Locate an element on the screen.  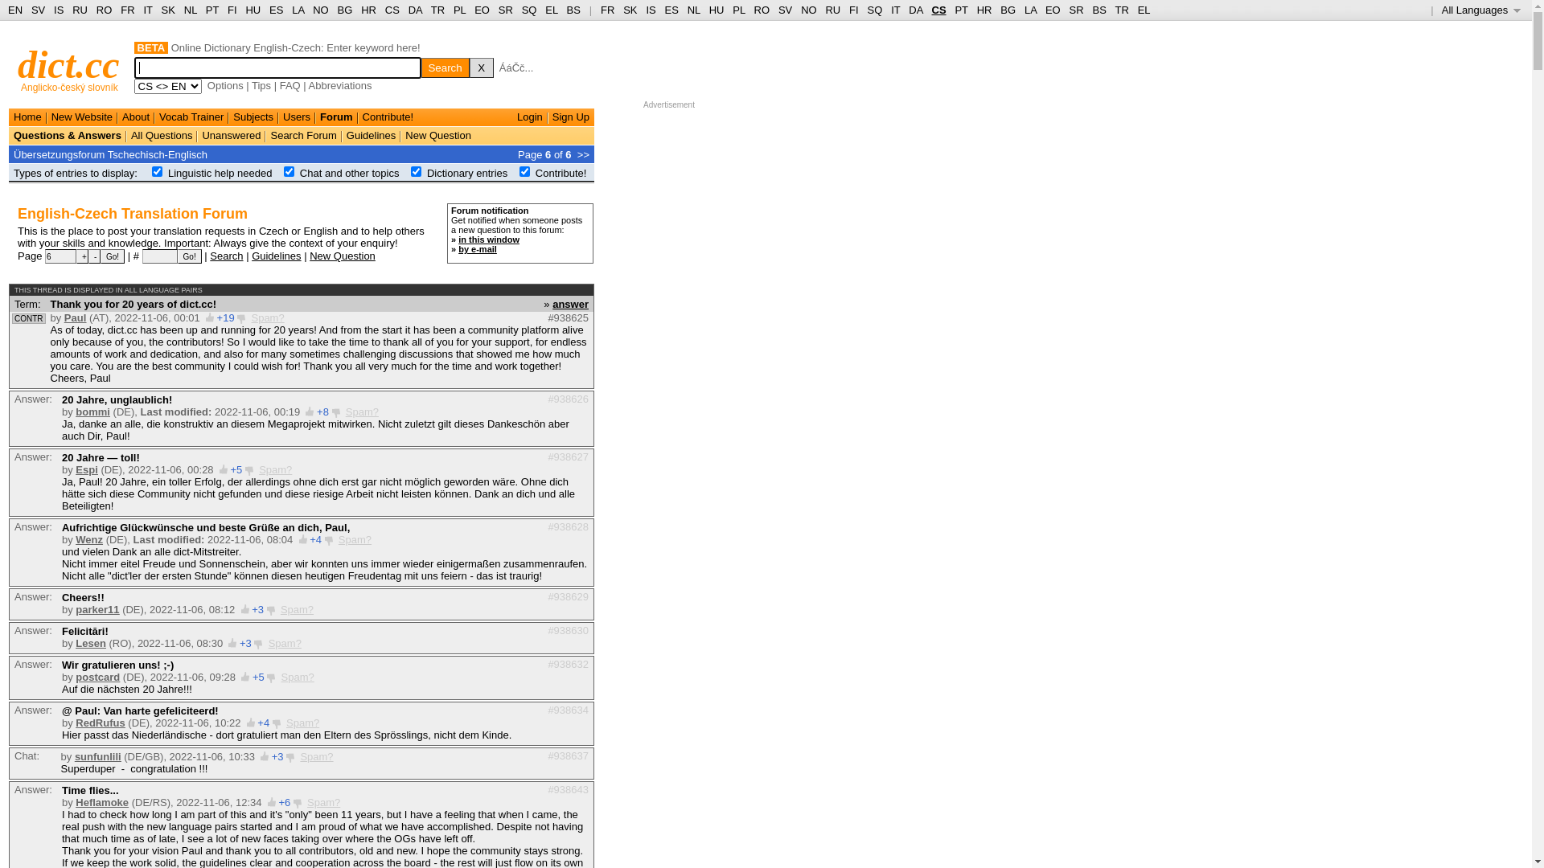
Tips is located at coordinates (261, 85).